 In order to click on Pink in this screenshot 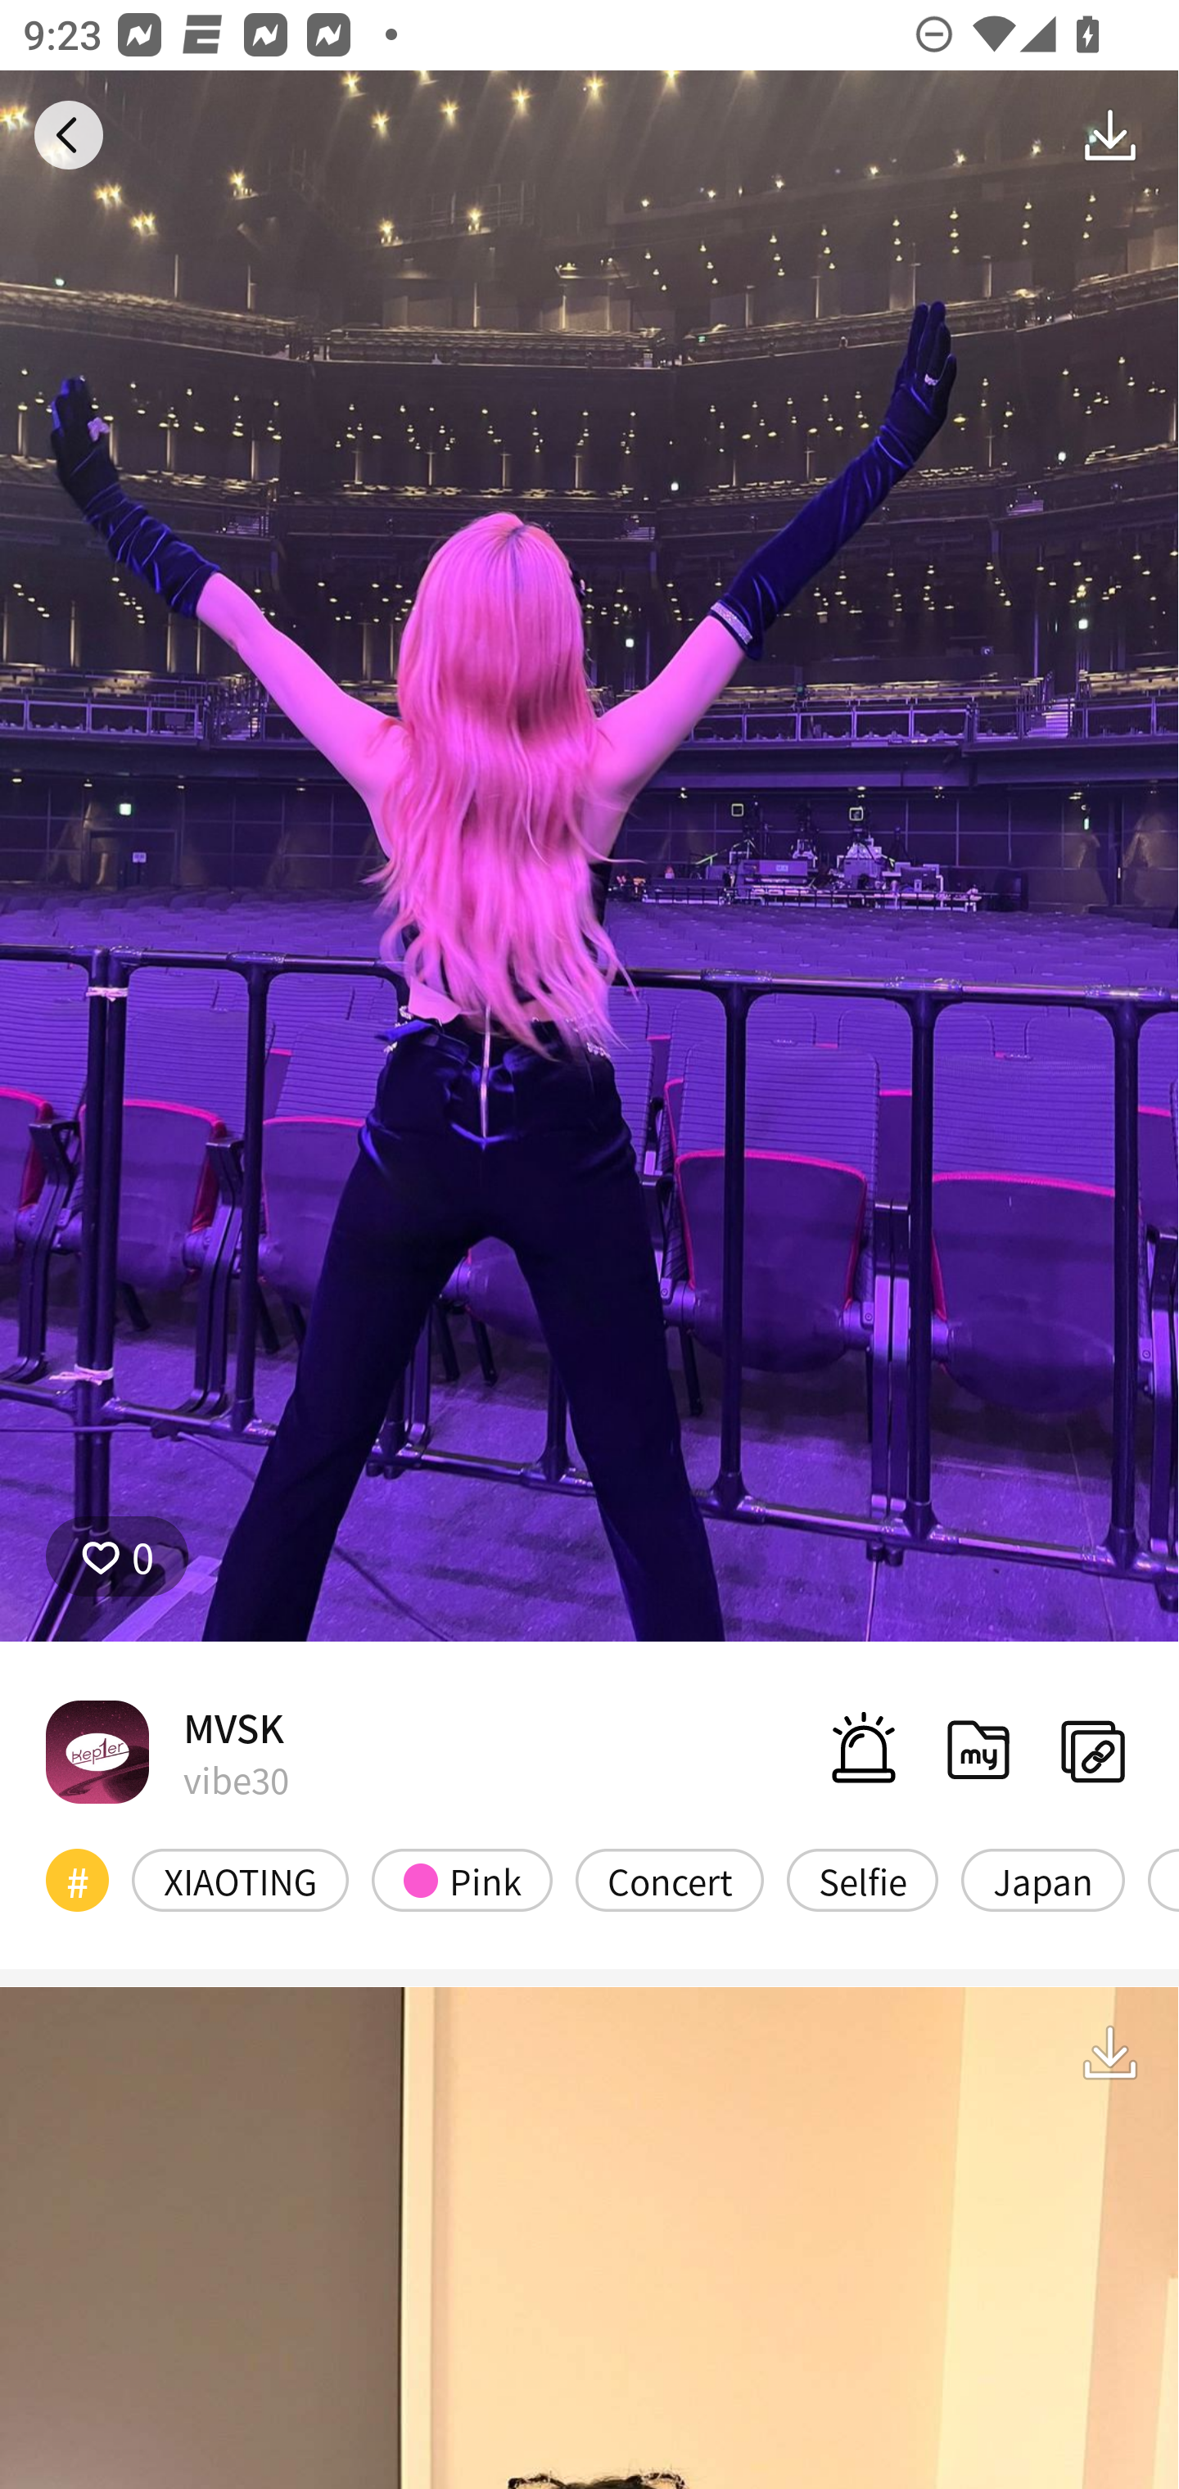, I will do `click(462, 1880)`.